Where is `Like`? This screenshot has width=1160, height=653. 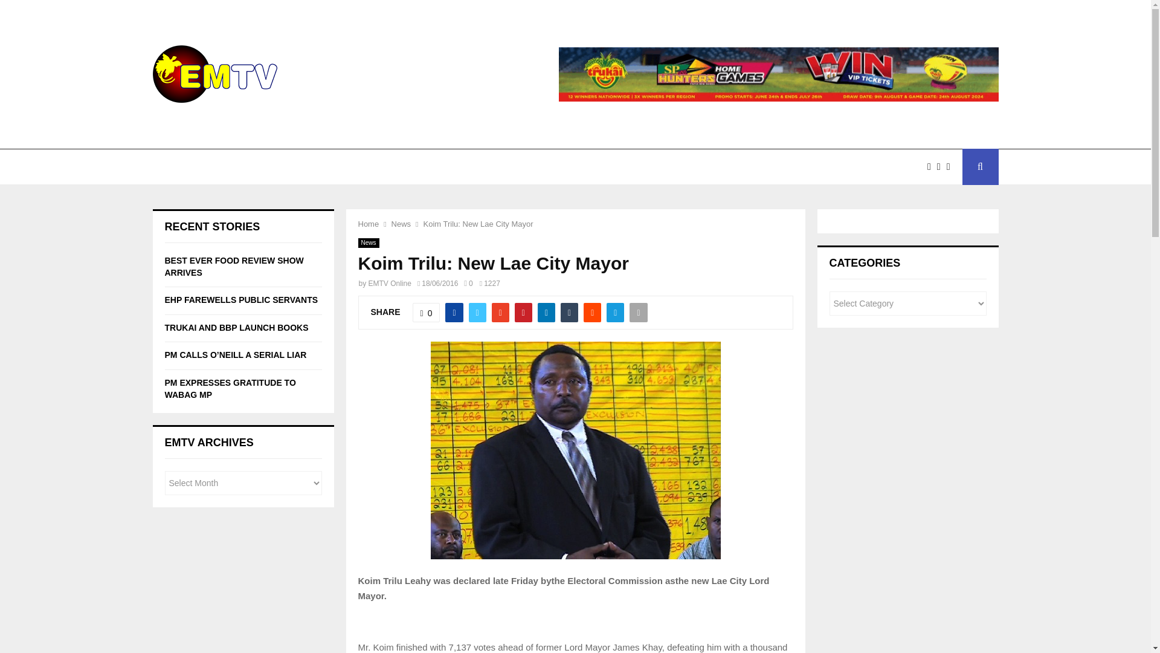
Like is located at coordinates (427, 313).